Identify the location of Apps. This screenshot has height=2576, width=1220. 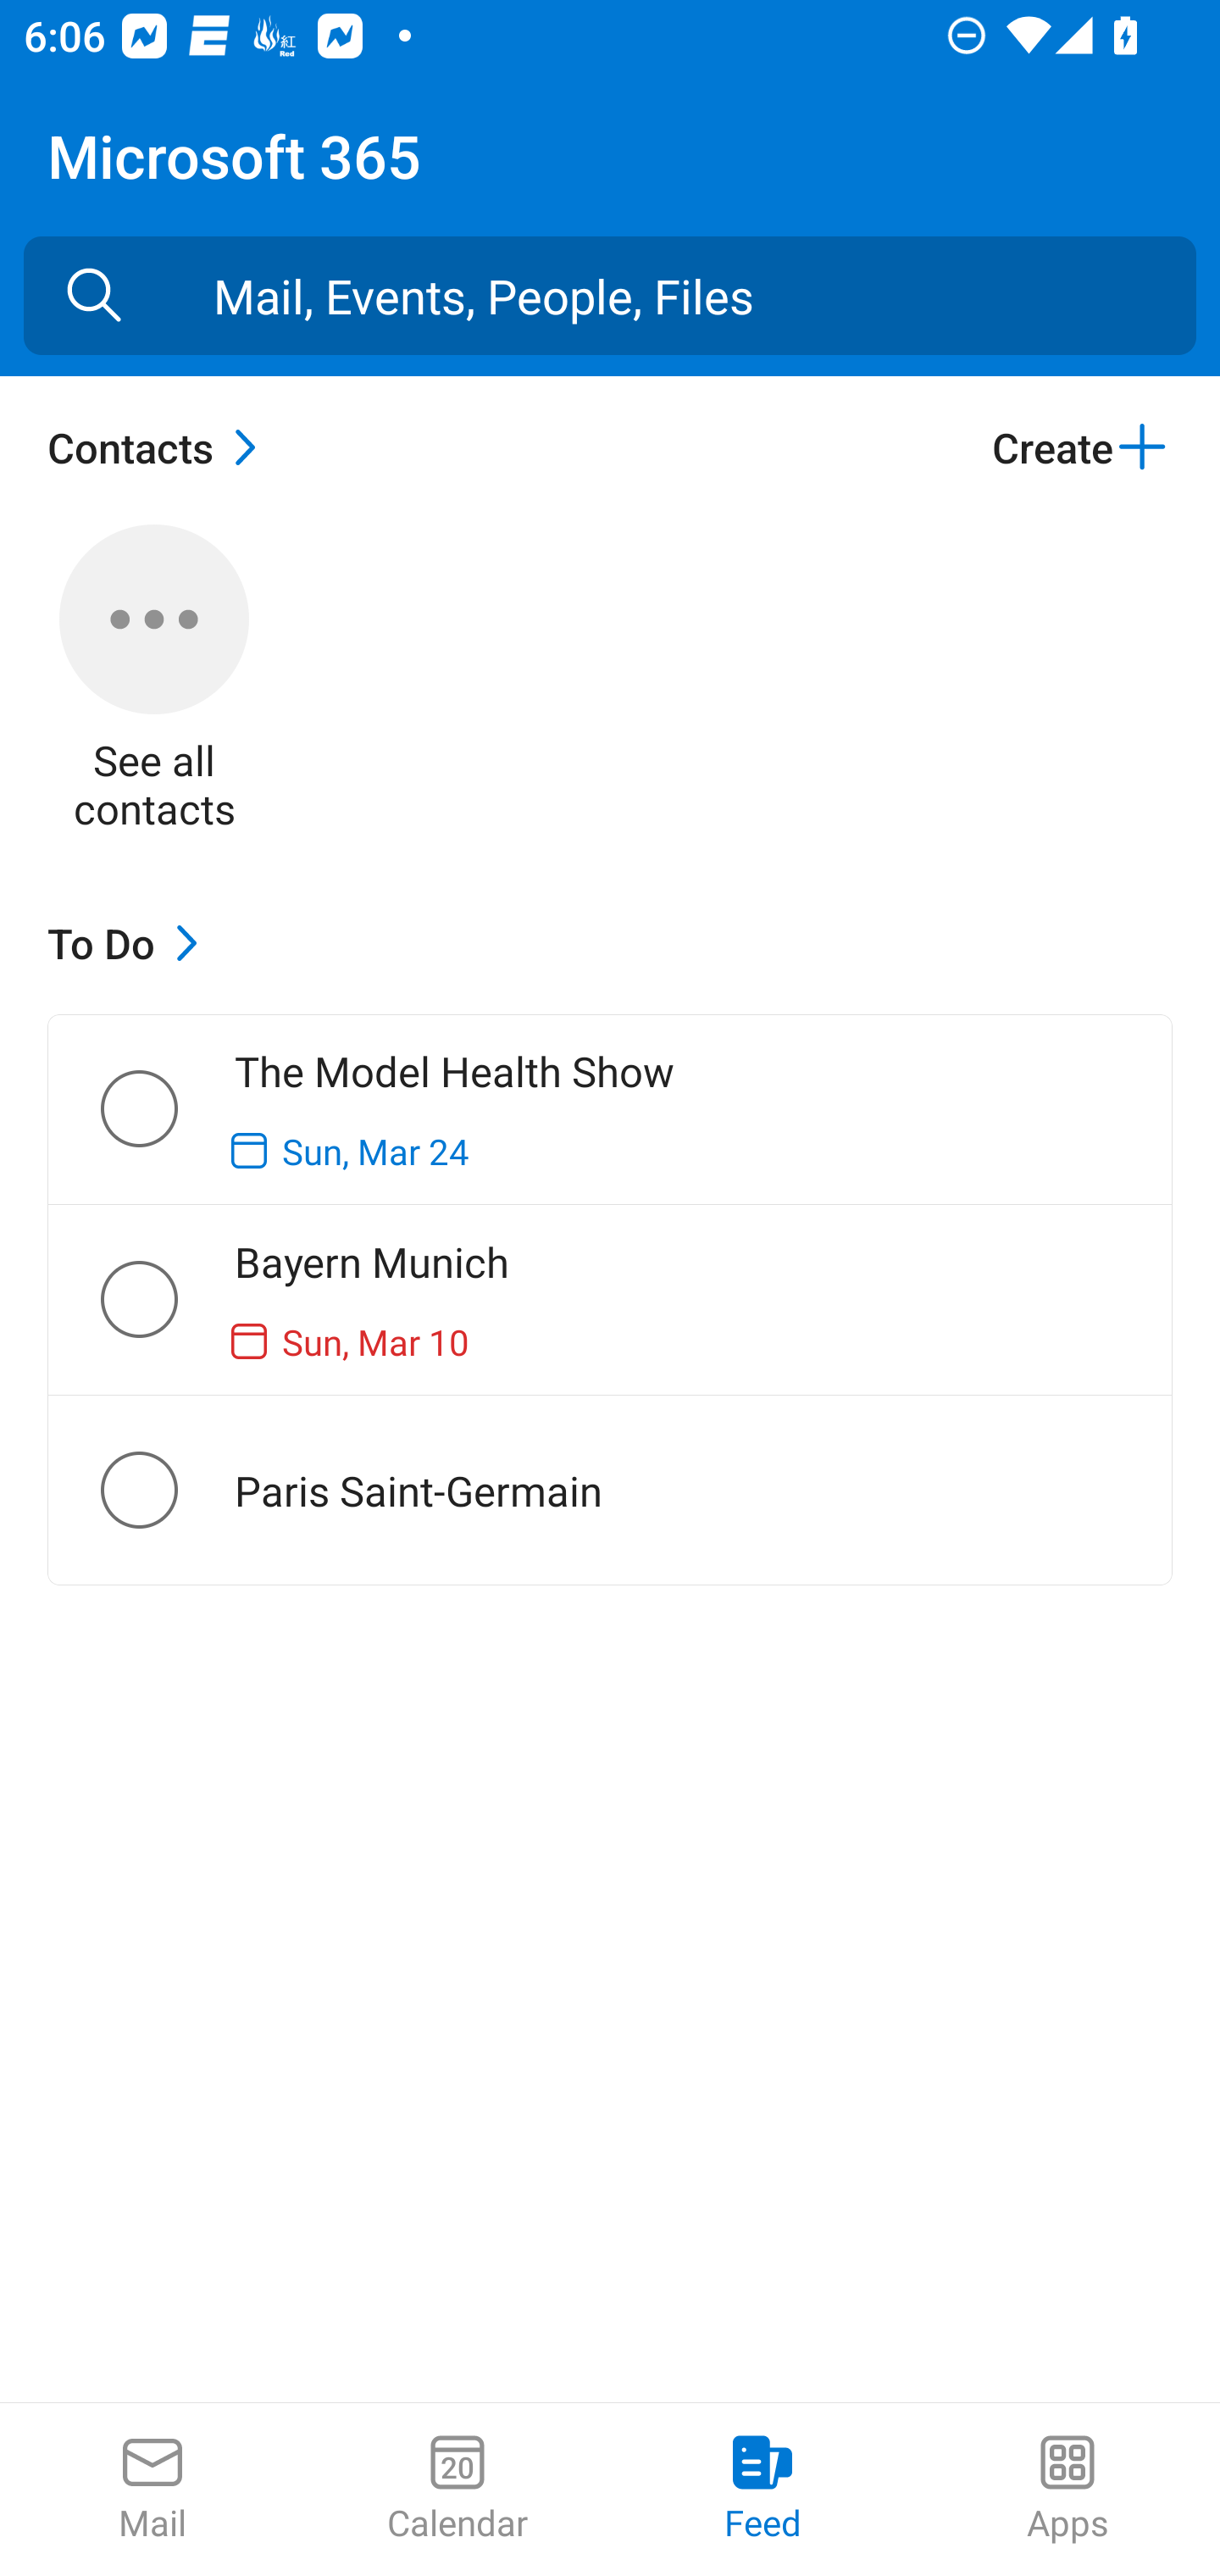
(1067, 2490).